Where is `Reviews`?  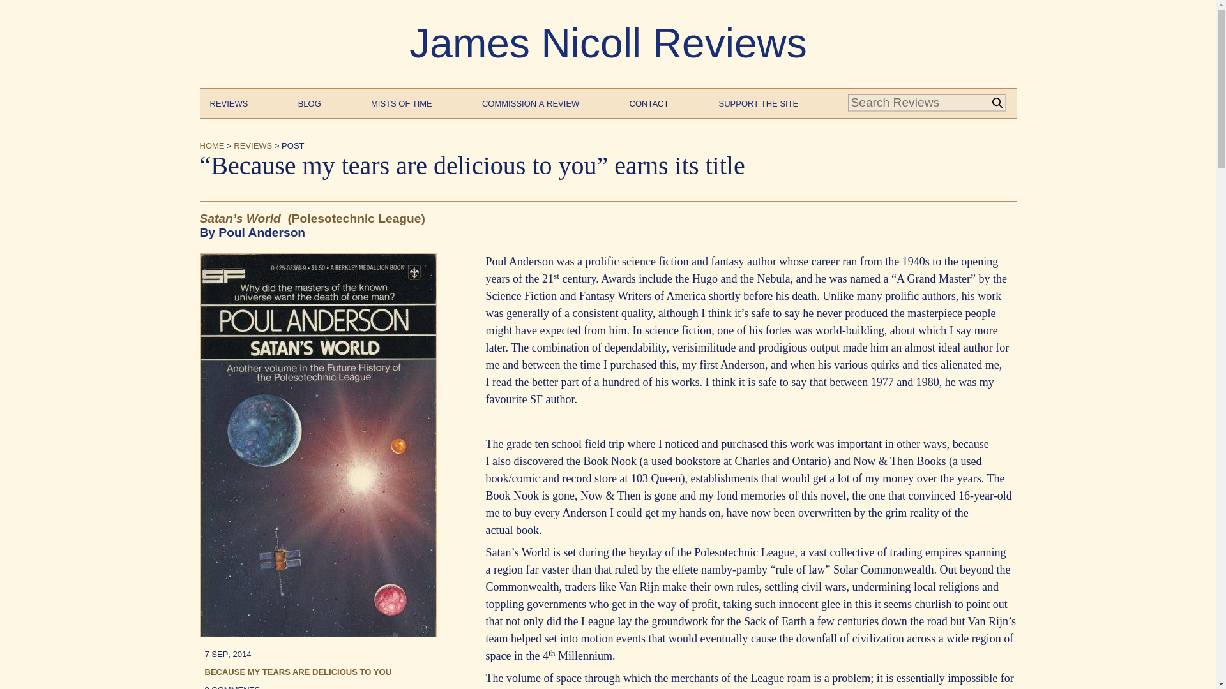
Reviews is located at coordinates (253, 144).